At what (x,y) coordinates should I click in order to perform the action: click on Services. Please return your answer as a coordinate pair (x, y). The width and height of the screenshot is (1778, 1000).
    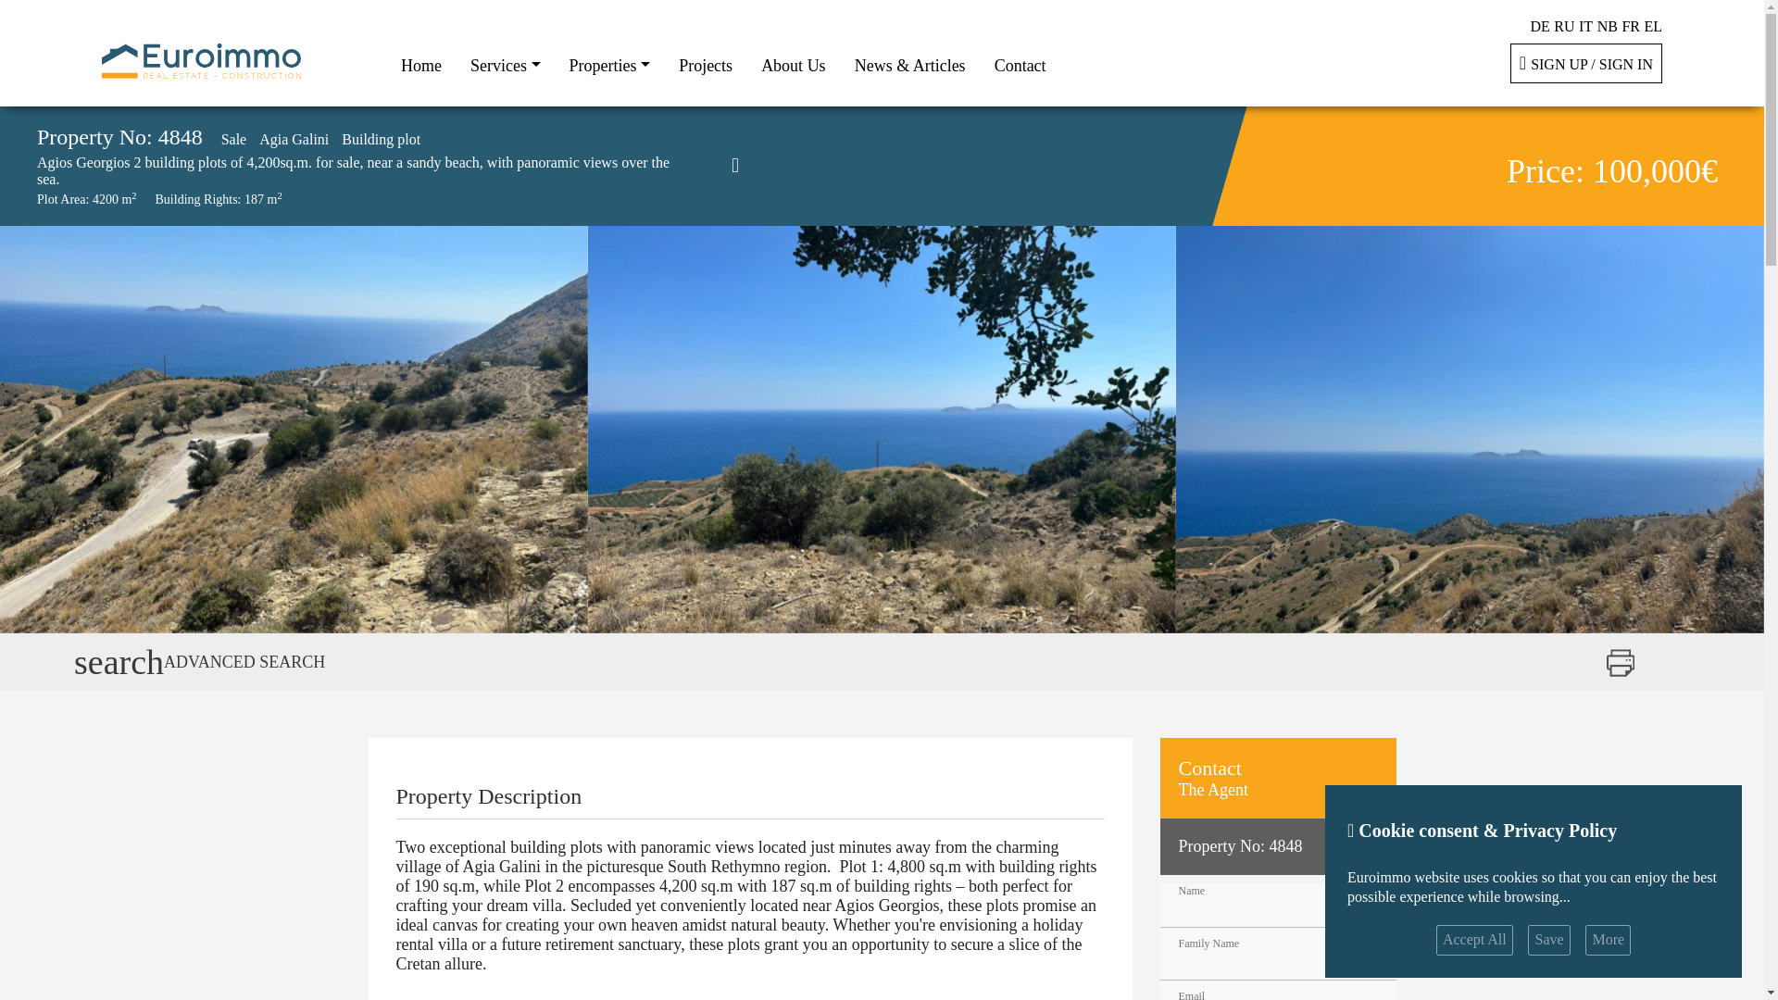
    Looking at the image, I should click on (505, 65).